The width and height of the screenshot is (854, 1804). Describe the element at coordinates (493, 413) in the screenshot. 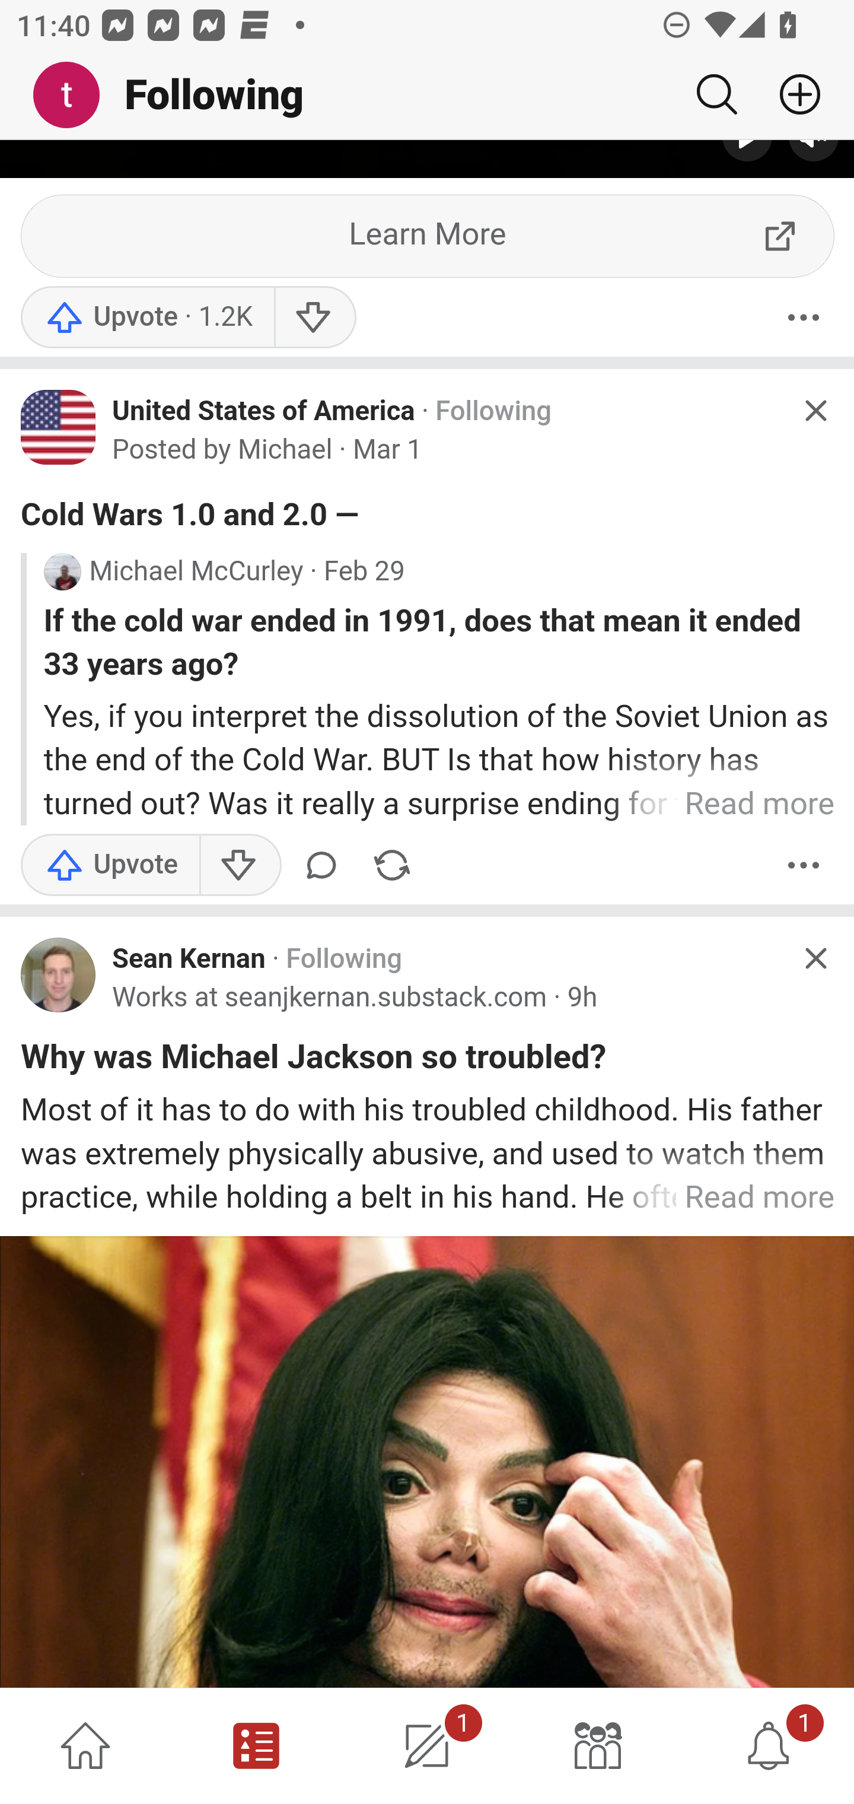

I see `Following` at that location.